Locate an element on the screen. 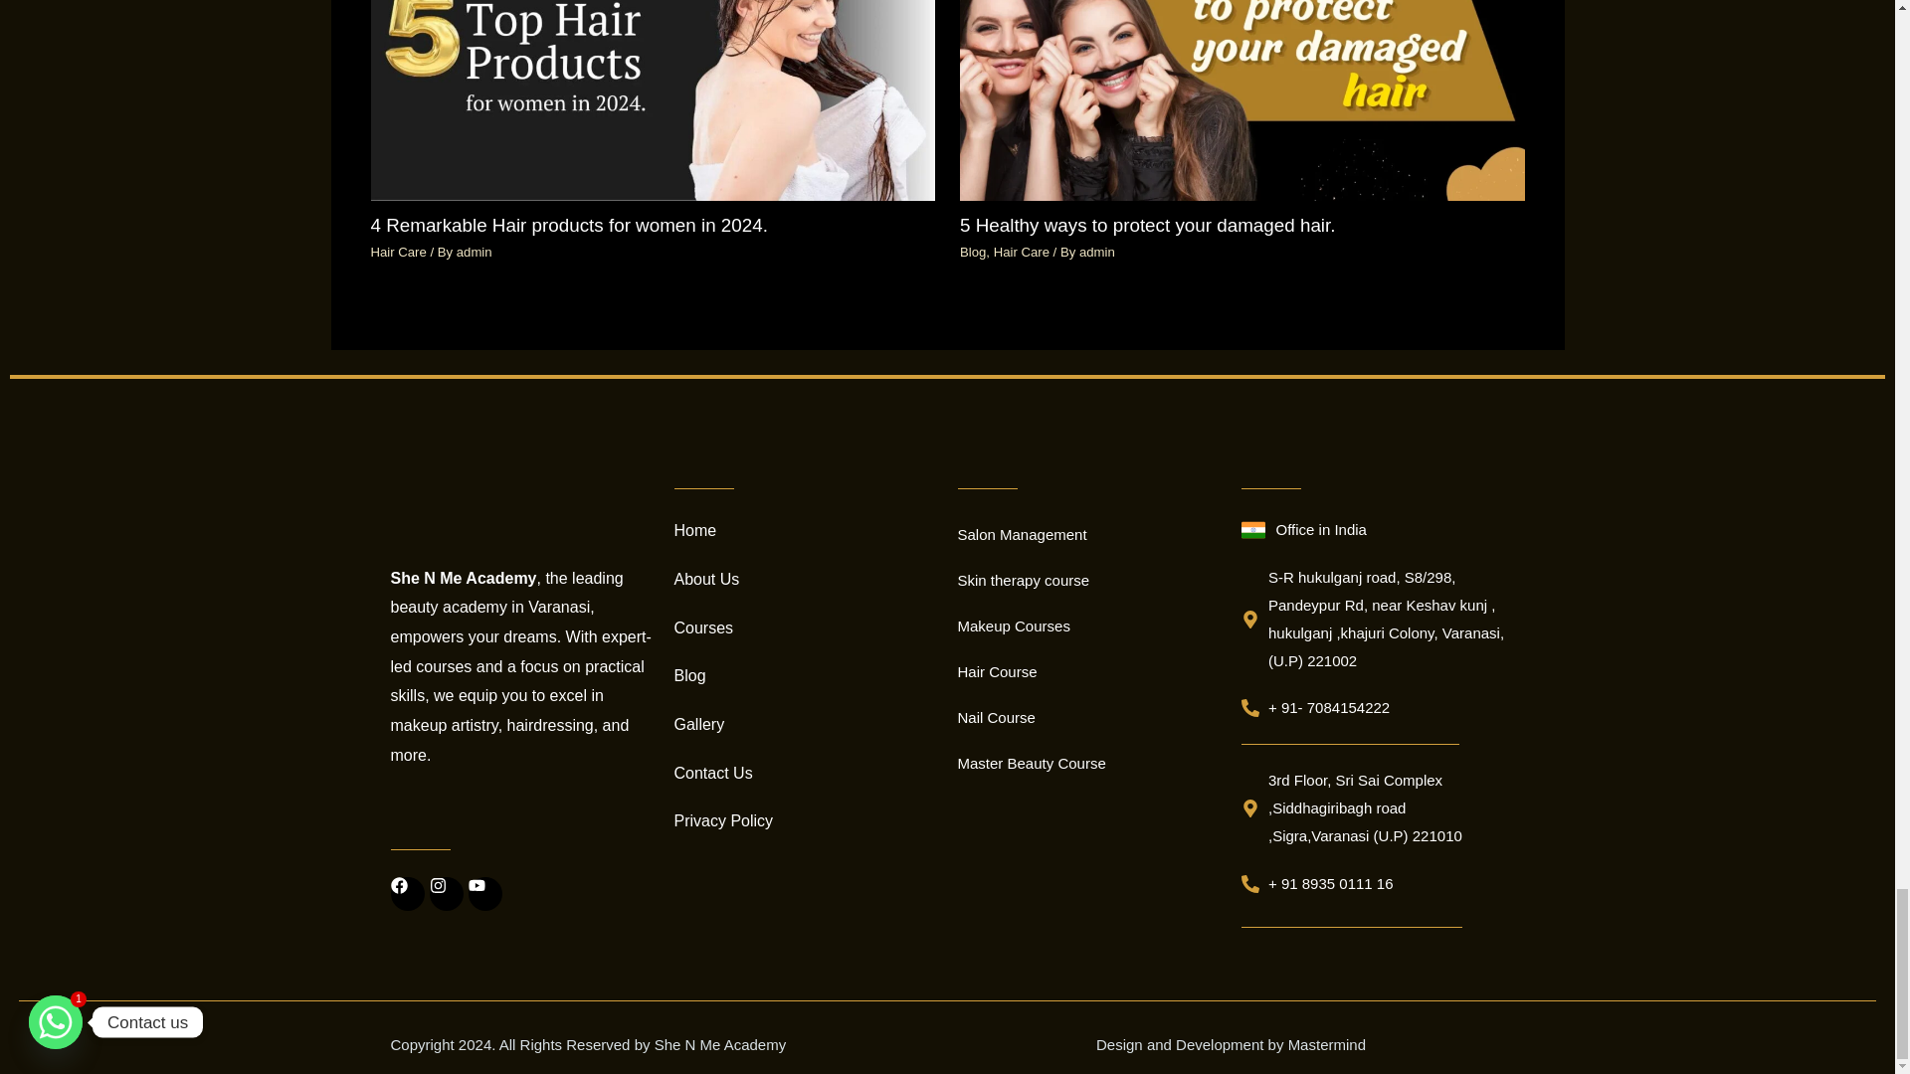 The height and width of the screenshot is (1074, 1910). View all posts by admin is located at coordinates (1096, 253).